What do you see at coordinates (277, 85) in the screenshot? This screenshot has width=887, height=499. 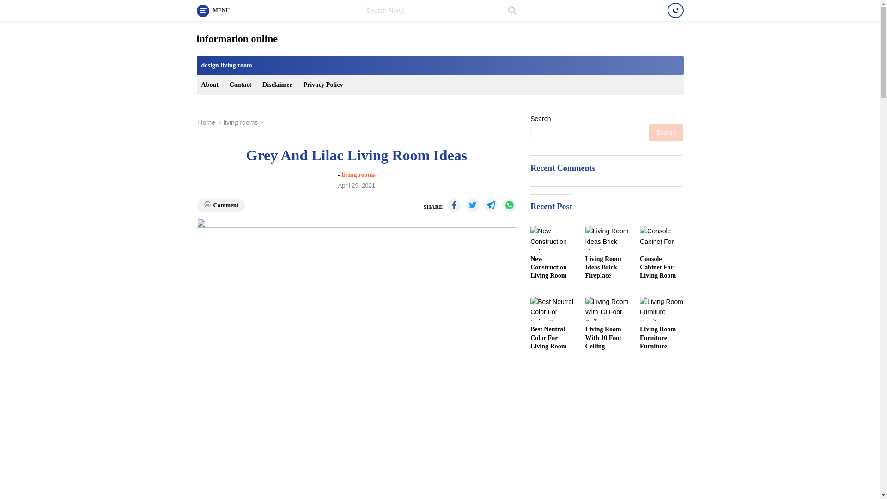 I see `Disclaimer` at bounding box center [277, 85].